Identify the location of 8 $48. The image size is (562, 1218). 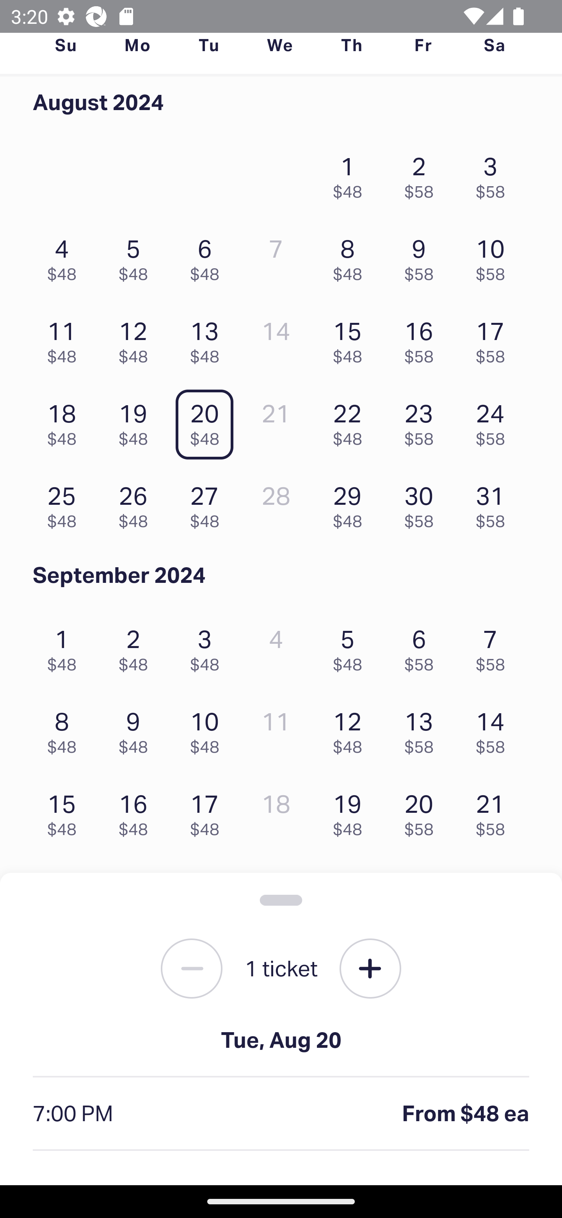
(351, 256).